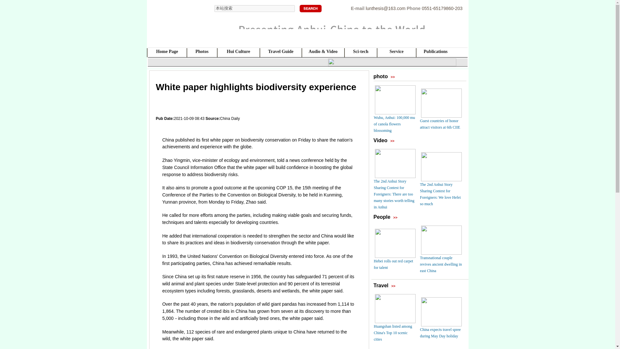 This screenshot has height=349, width=620. Describe the element at coordinates (360, 52) in the screenshot. I see `Sci-tech` at that location.